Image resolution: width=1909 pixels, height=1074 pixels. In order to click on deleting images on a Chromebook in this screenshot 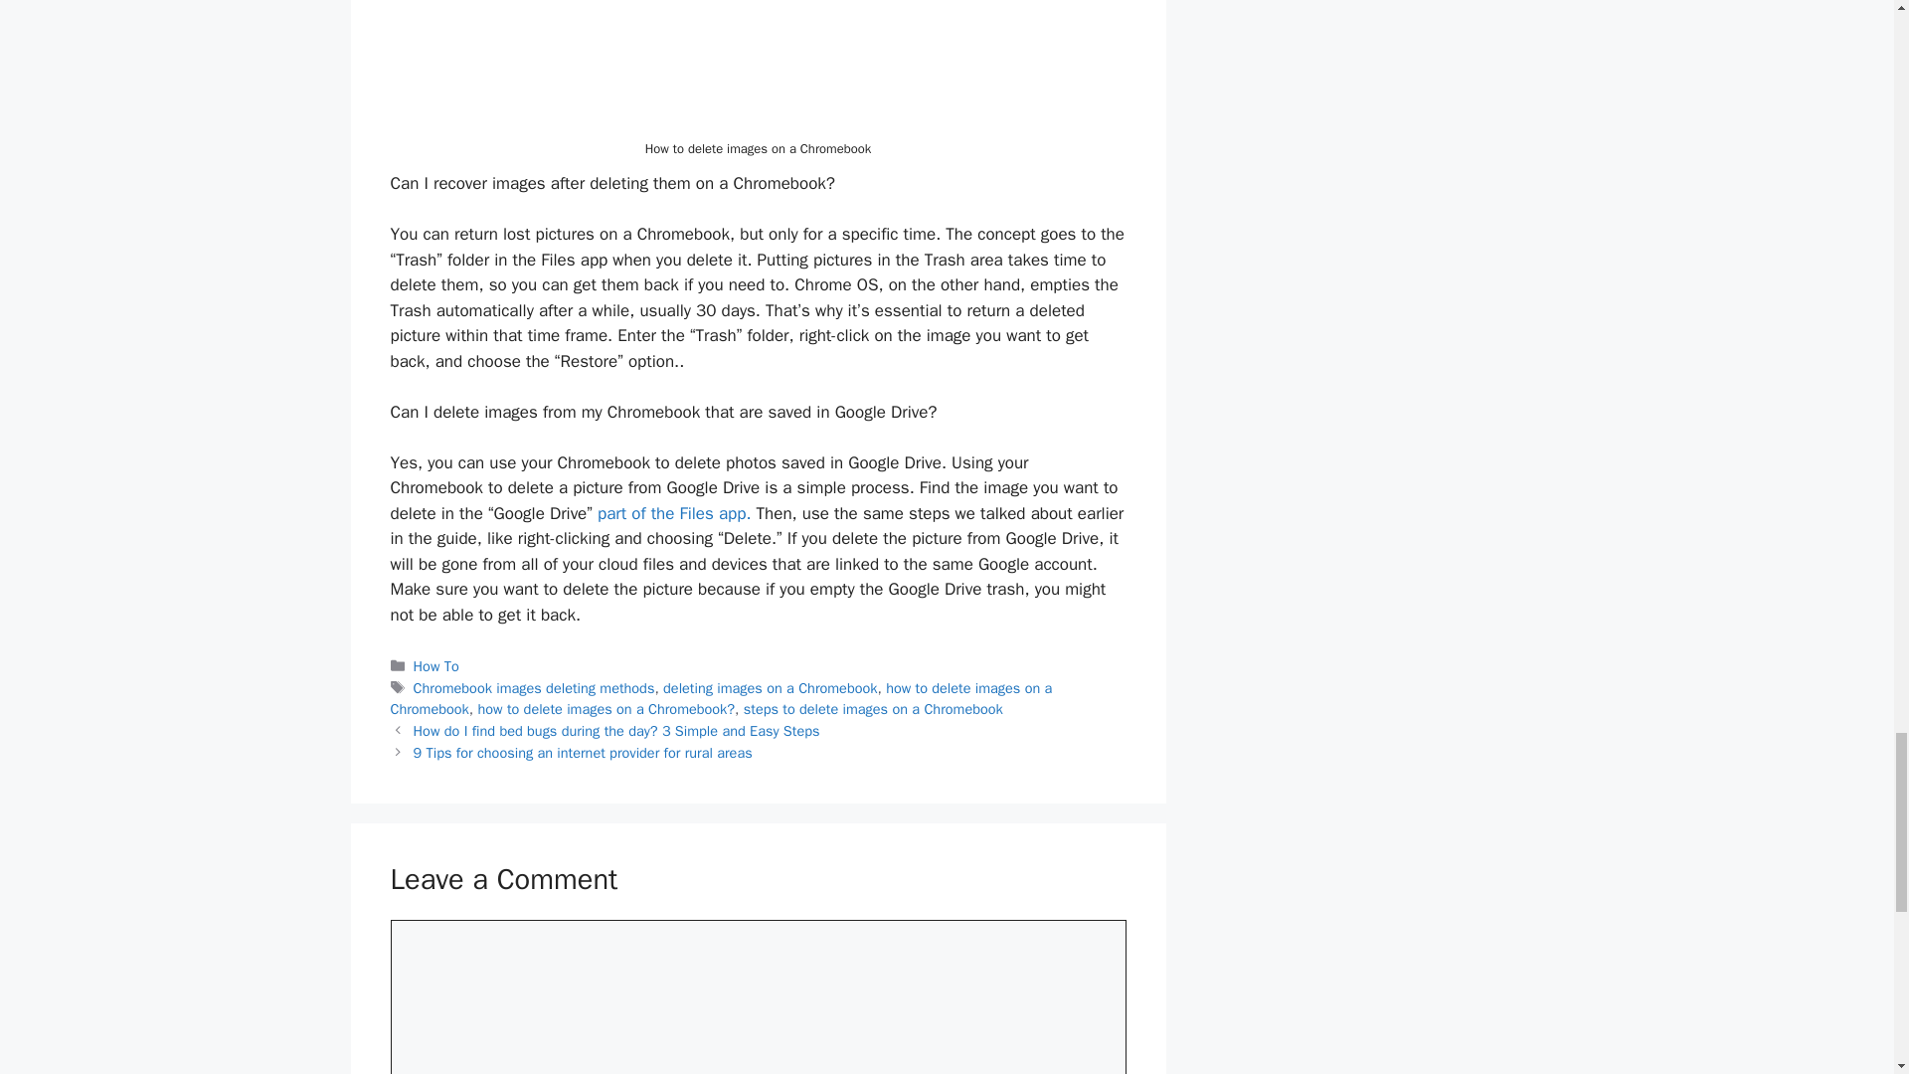, I will do `click(770, 687)`.